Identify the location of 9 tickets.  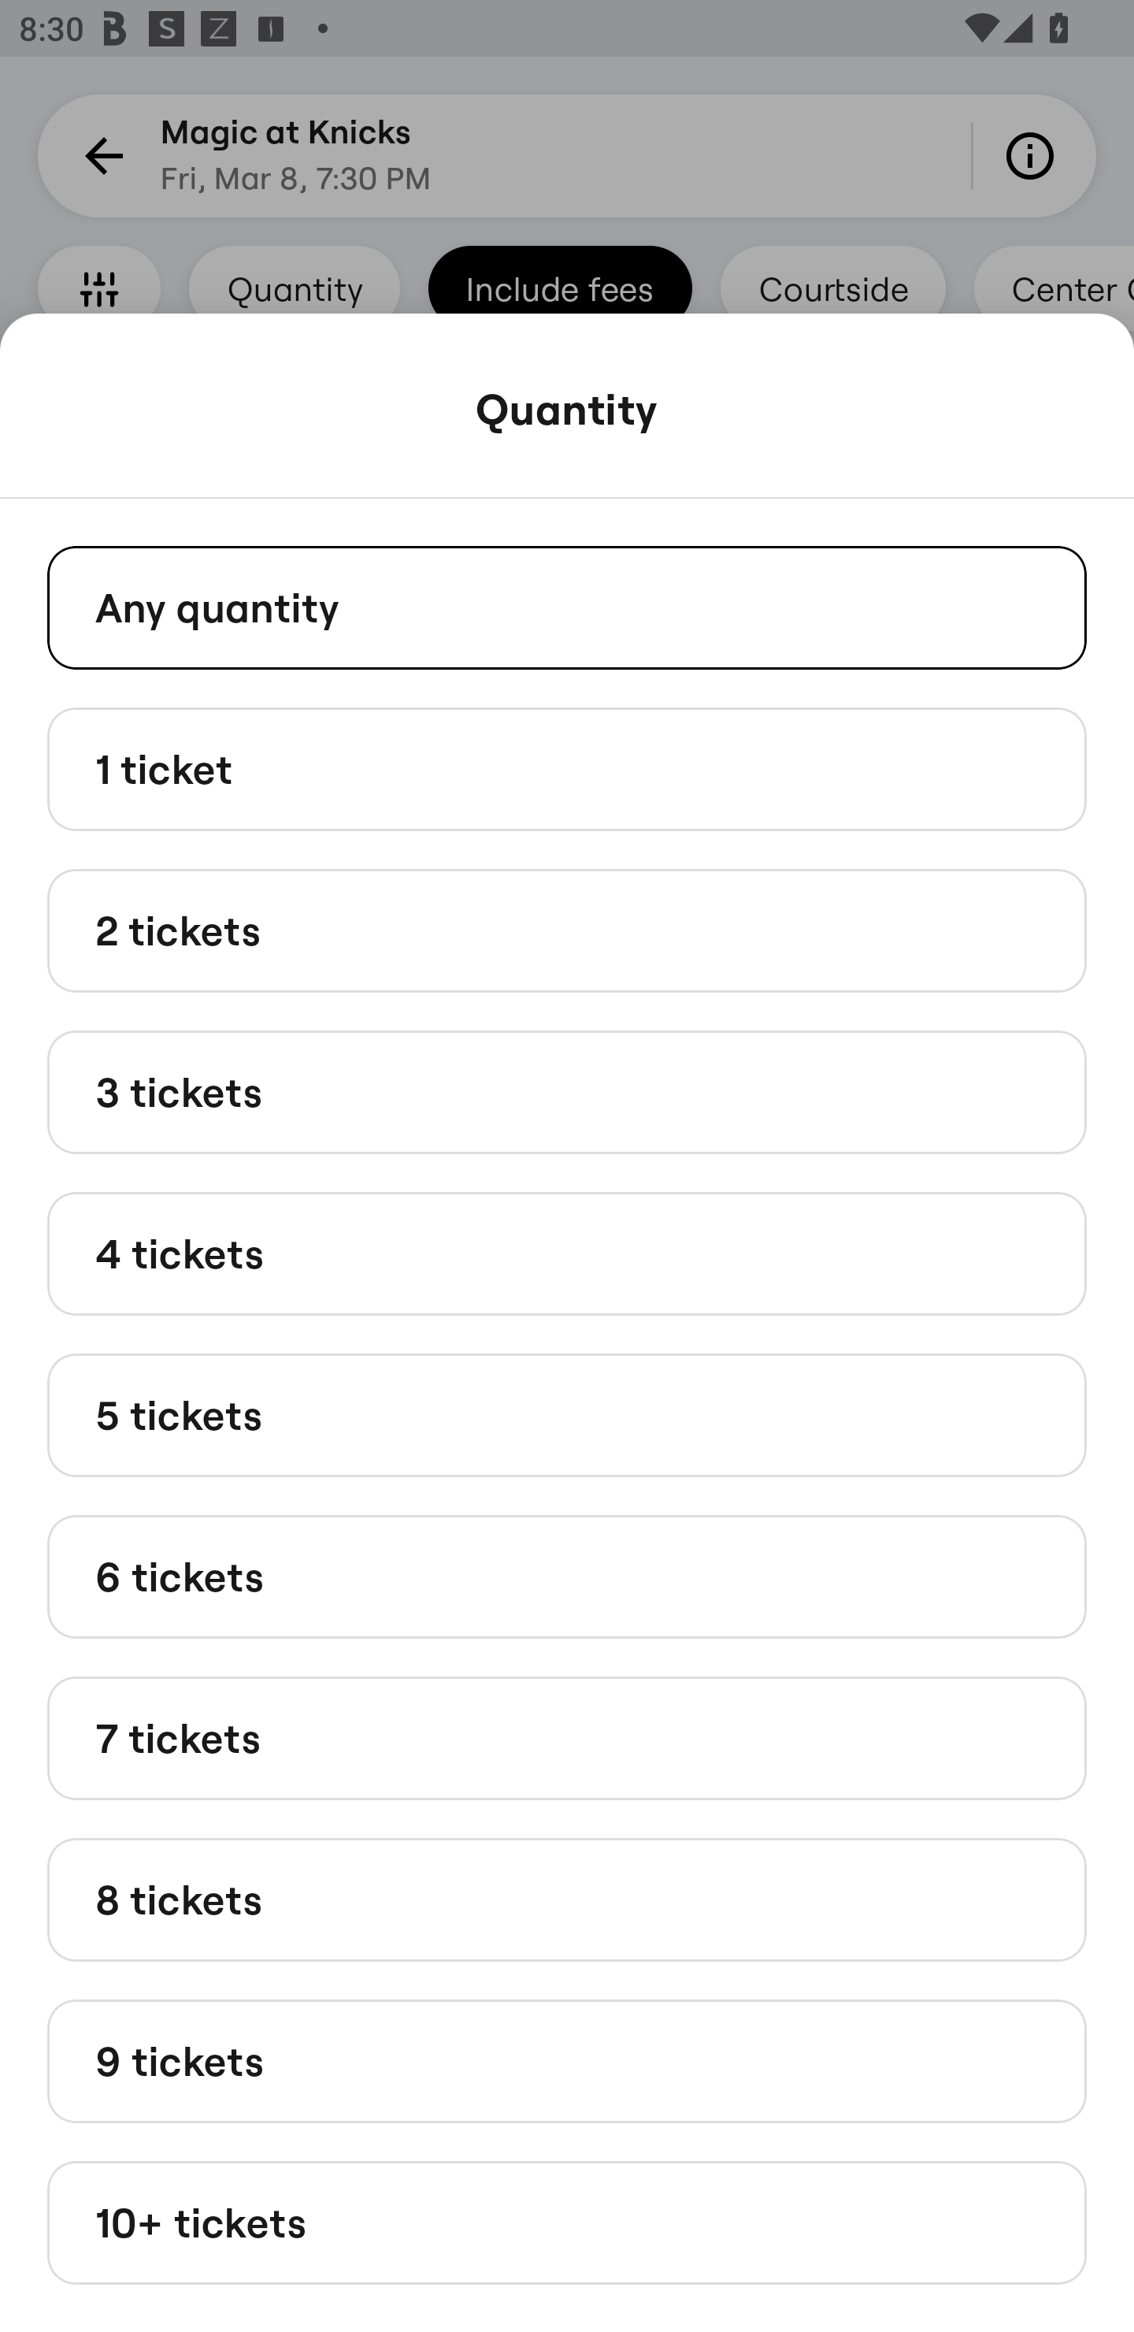
(567, 2059).